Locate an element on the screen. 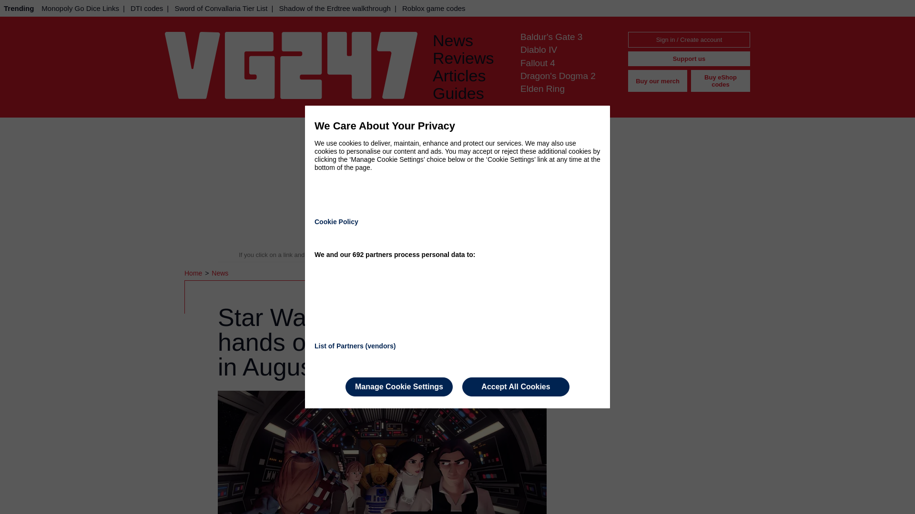 Image resolution: width=915 pixels, height=514 pixels. Diablo IV is located at coordinates (539, 49).